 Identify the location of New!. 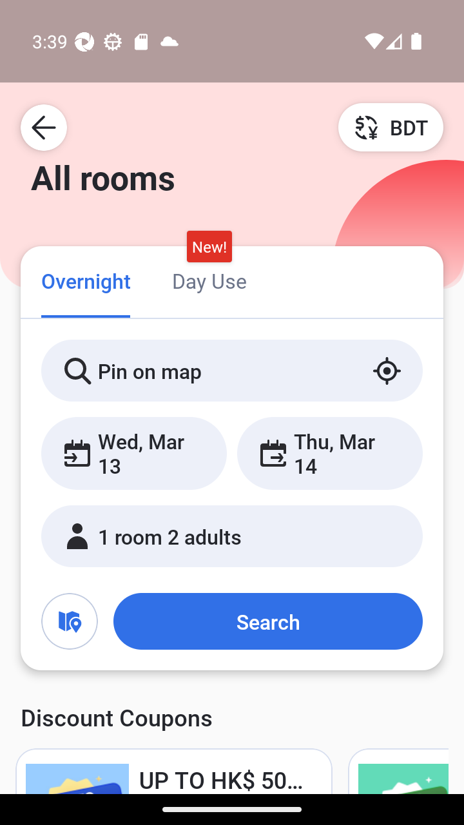
(209, 247).